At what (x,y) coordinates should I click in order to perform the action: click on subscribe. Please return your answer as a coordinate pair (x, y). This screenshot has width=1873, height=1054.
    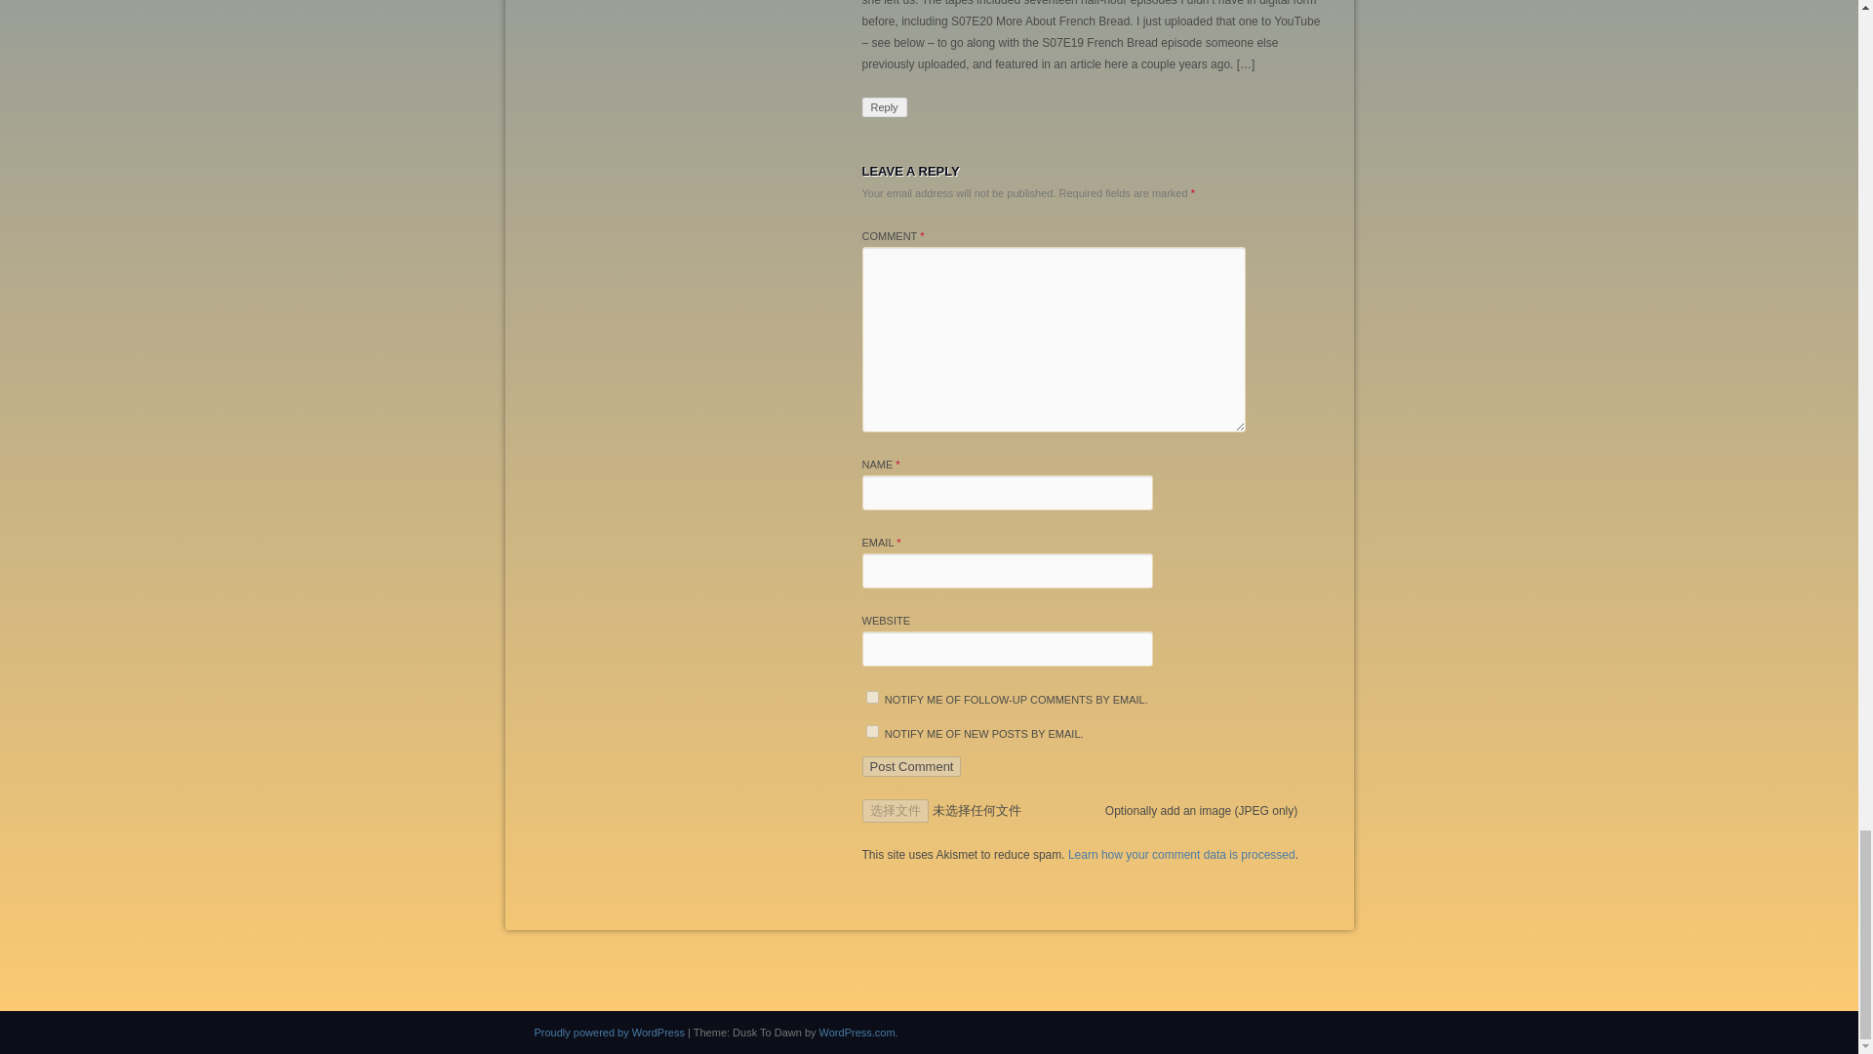
    Looking at the image, I should click on (872, 732).